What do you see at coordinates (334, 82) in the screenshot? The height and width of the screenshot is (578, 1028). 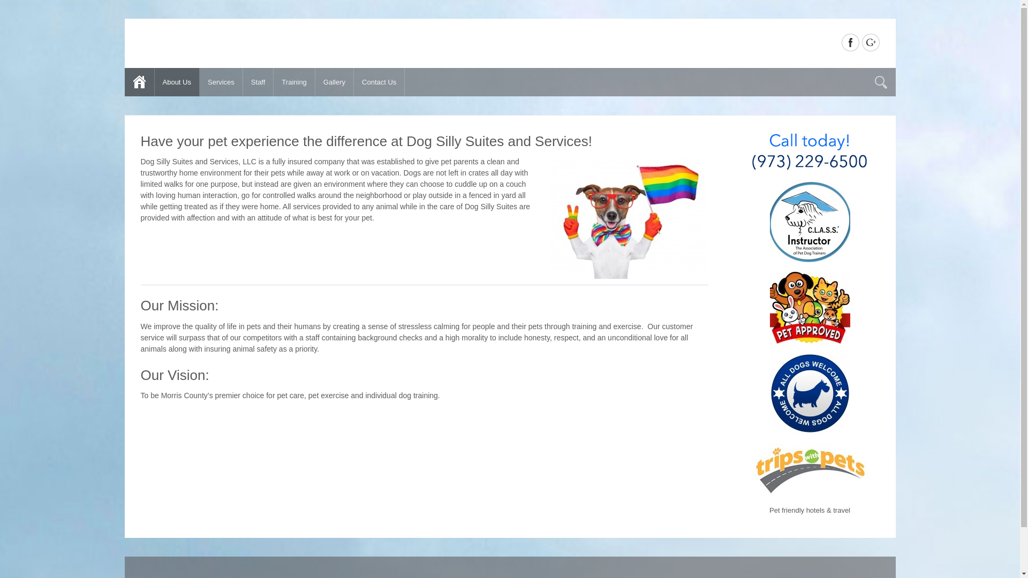 I see `Gallery` at bounding box center [334, 82].